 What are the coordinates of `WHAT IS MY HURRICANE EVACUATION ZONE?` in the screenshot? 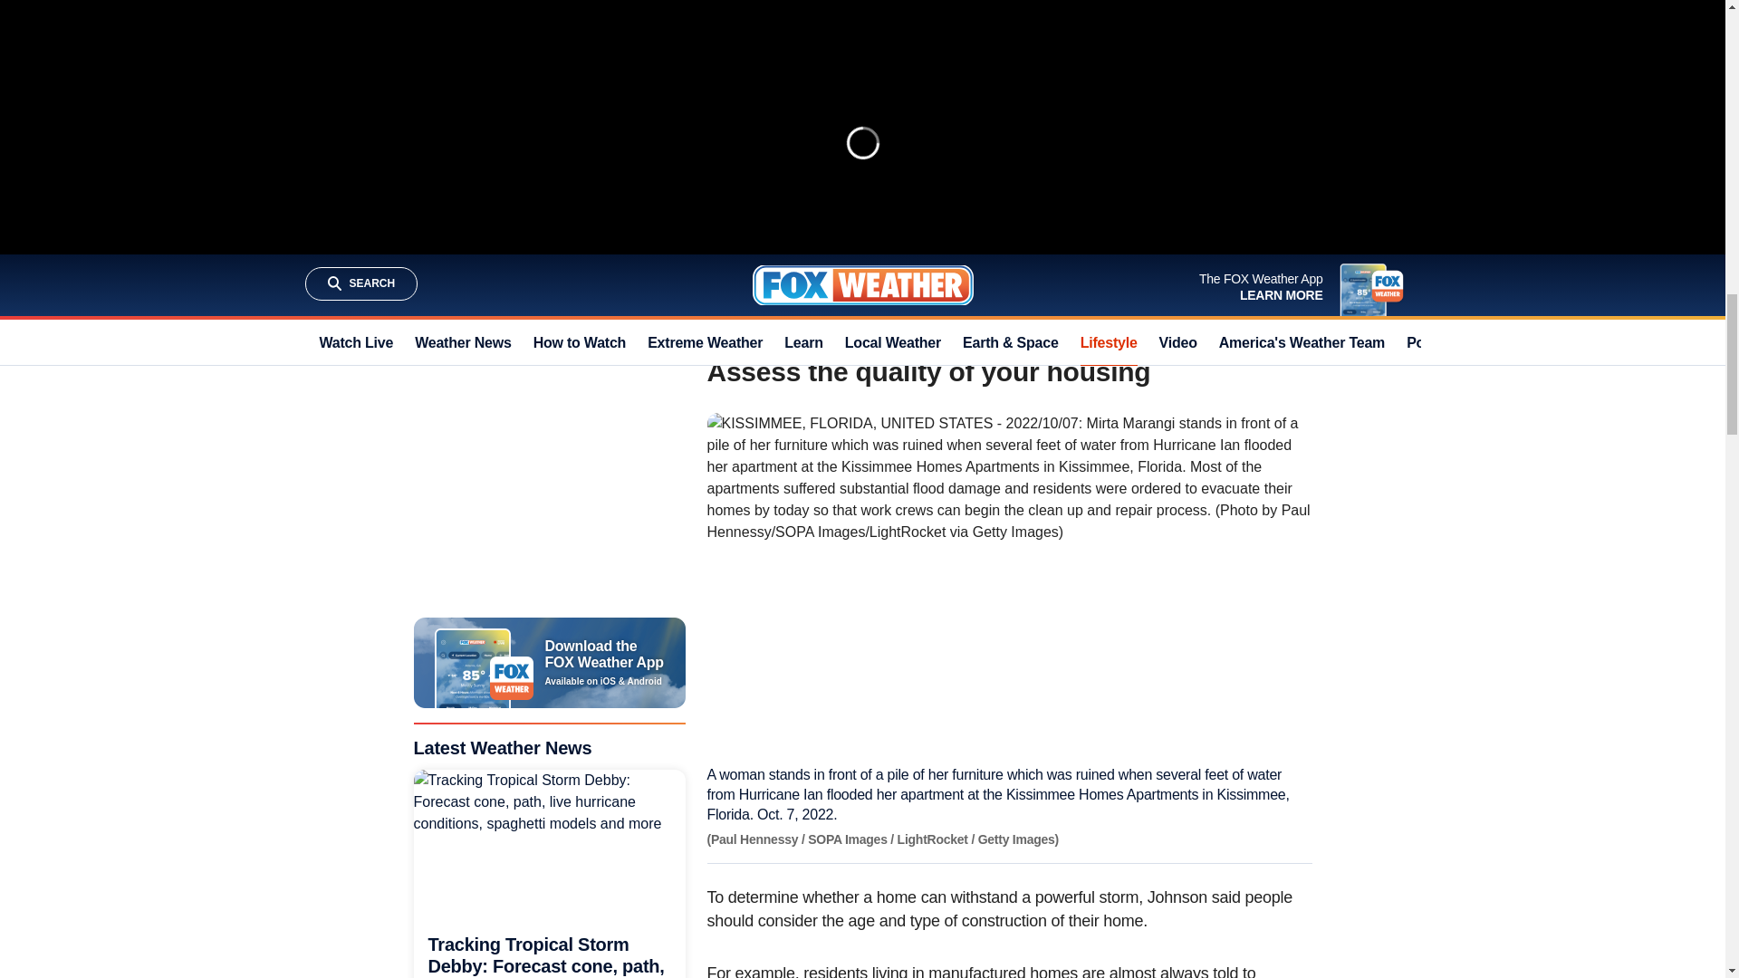 It's located at (886, 136).